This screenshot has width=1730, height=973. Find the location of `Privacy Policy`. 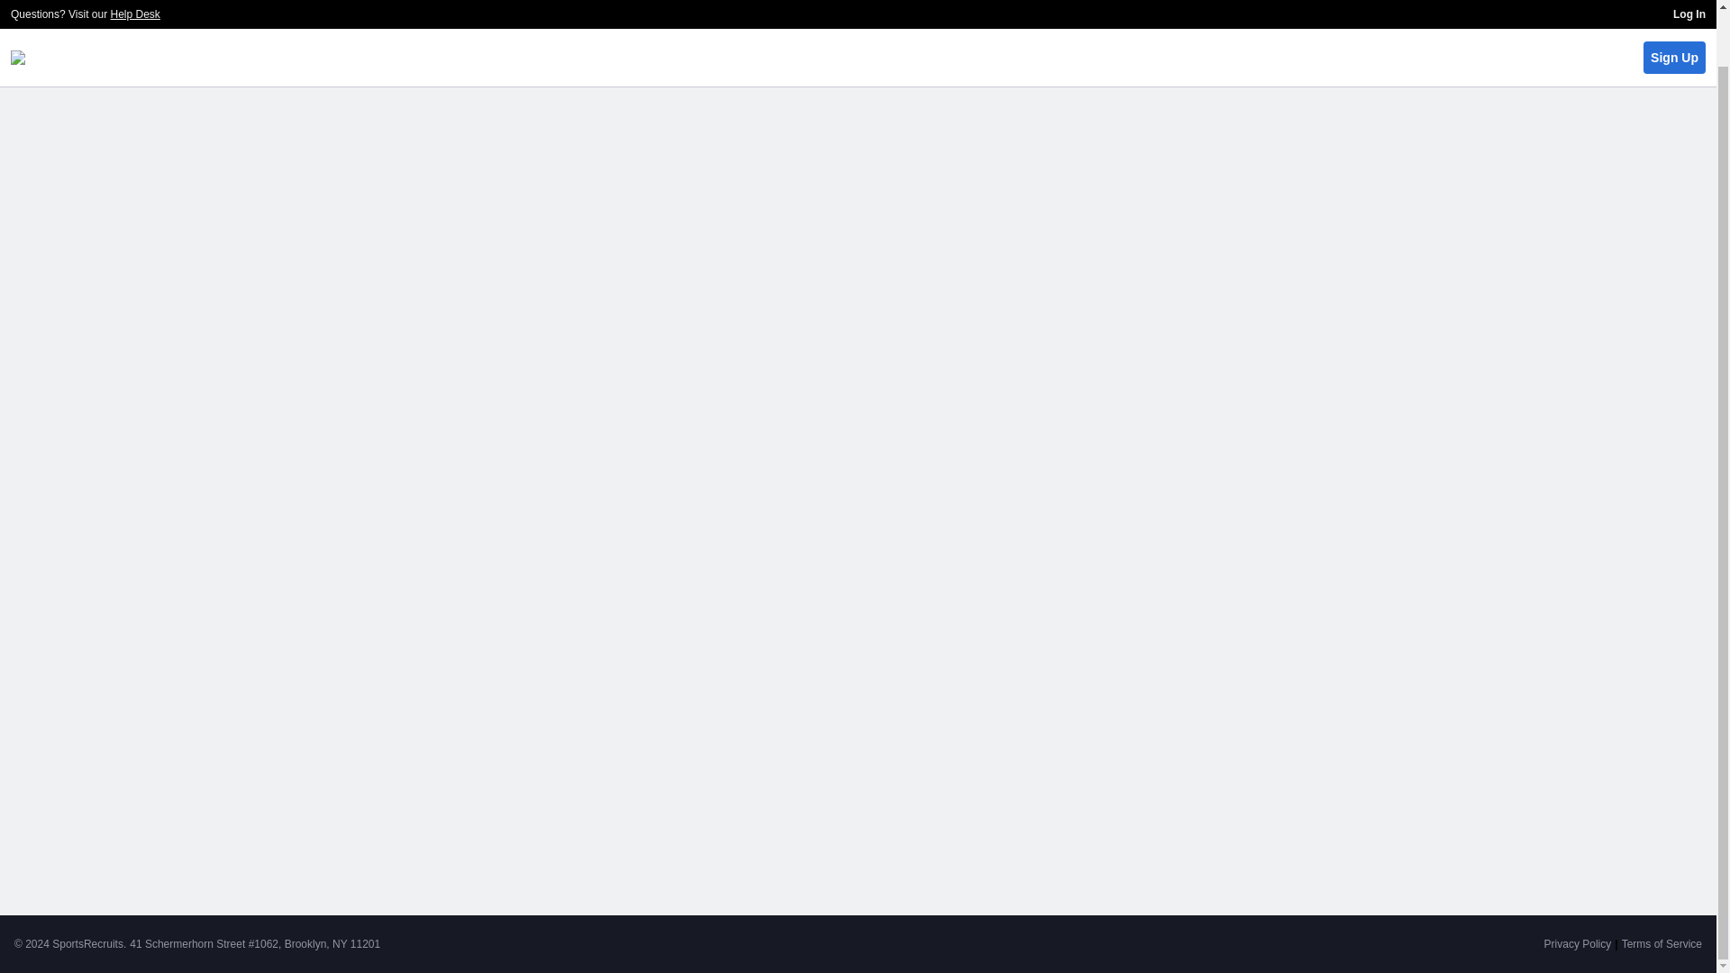

Privacy Policy is located at coordinates (1579, 944).